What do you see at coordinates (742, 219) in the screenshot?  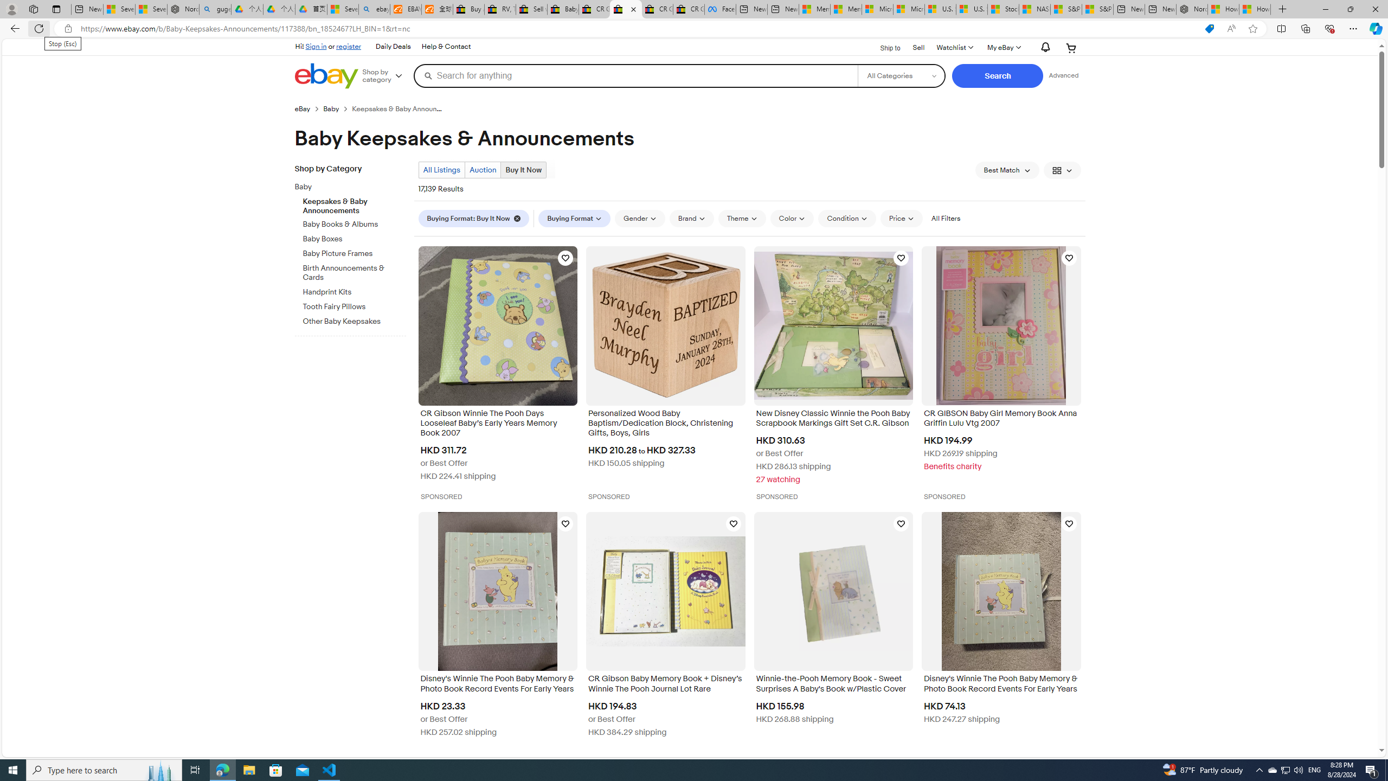 I see `Theme` at bounding box center [742, 219].